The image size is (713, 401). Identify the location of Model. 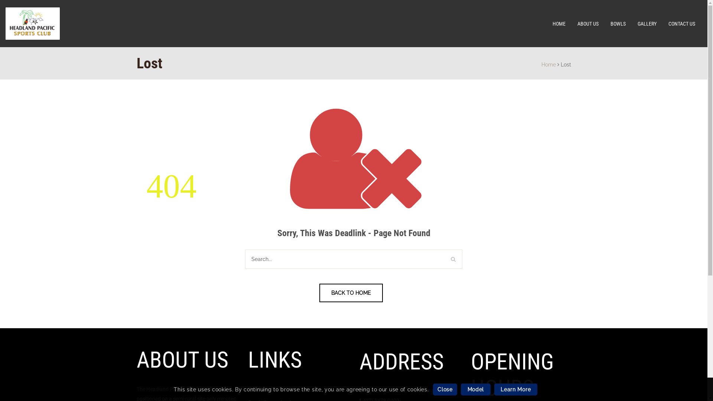
(476, 389).